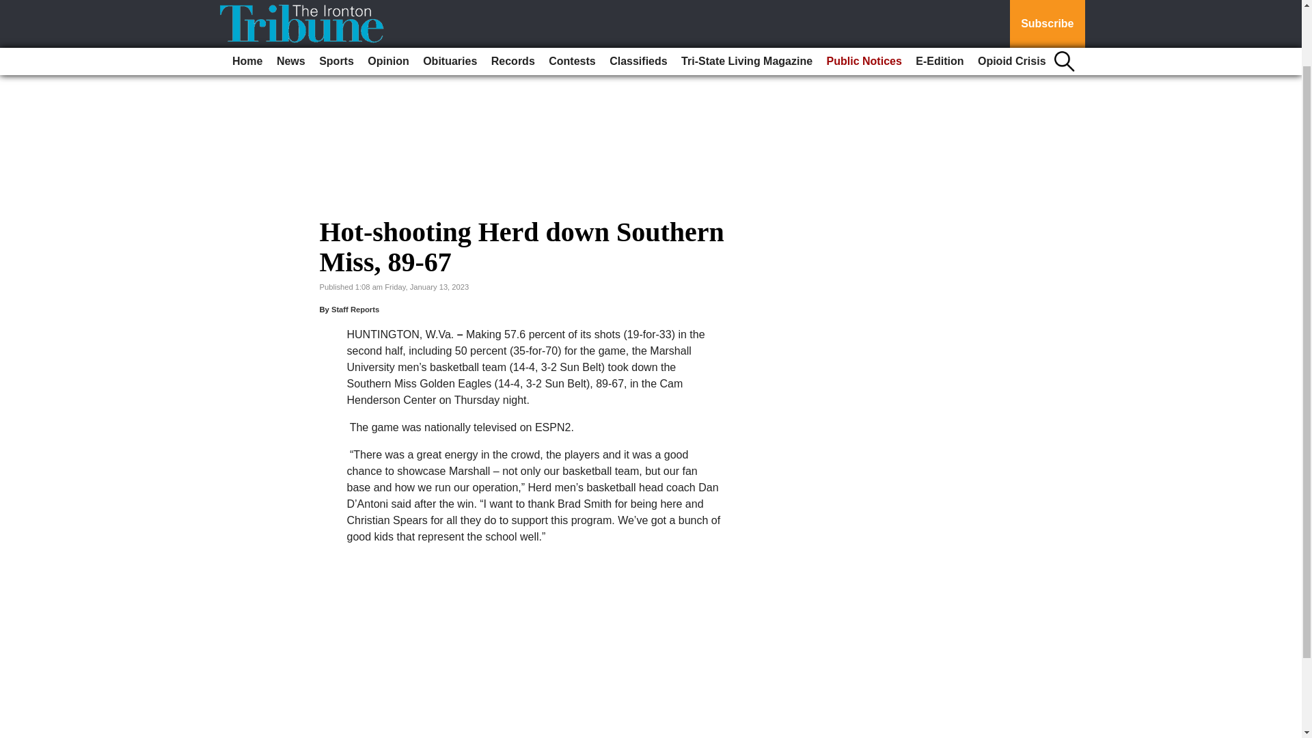 The image size is (1312, 738). I want to click on Contests, so click(571, 2).